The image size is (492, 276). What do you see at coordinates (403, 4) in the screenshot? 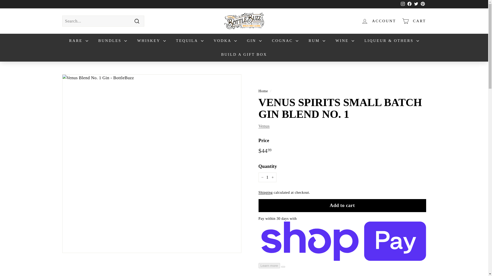
I see `Back to the frontpage` at bounding box center [403, 4].